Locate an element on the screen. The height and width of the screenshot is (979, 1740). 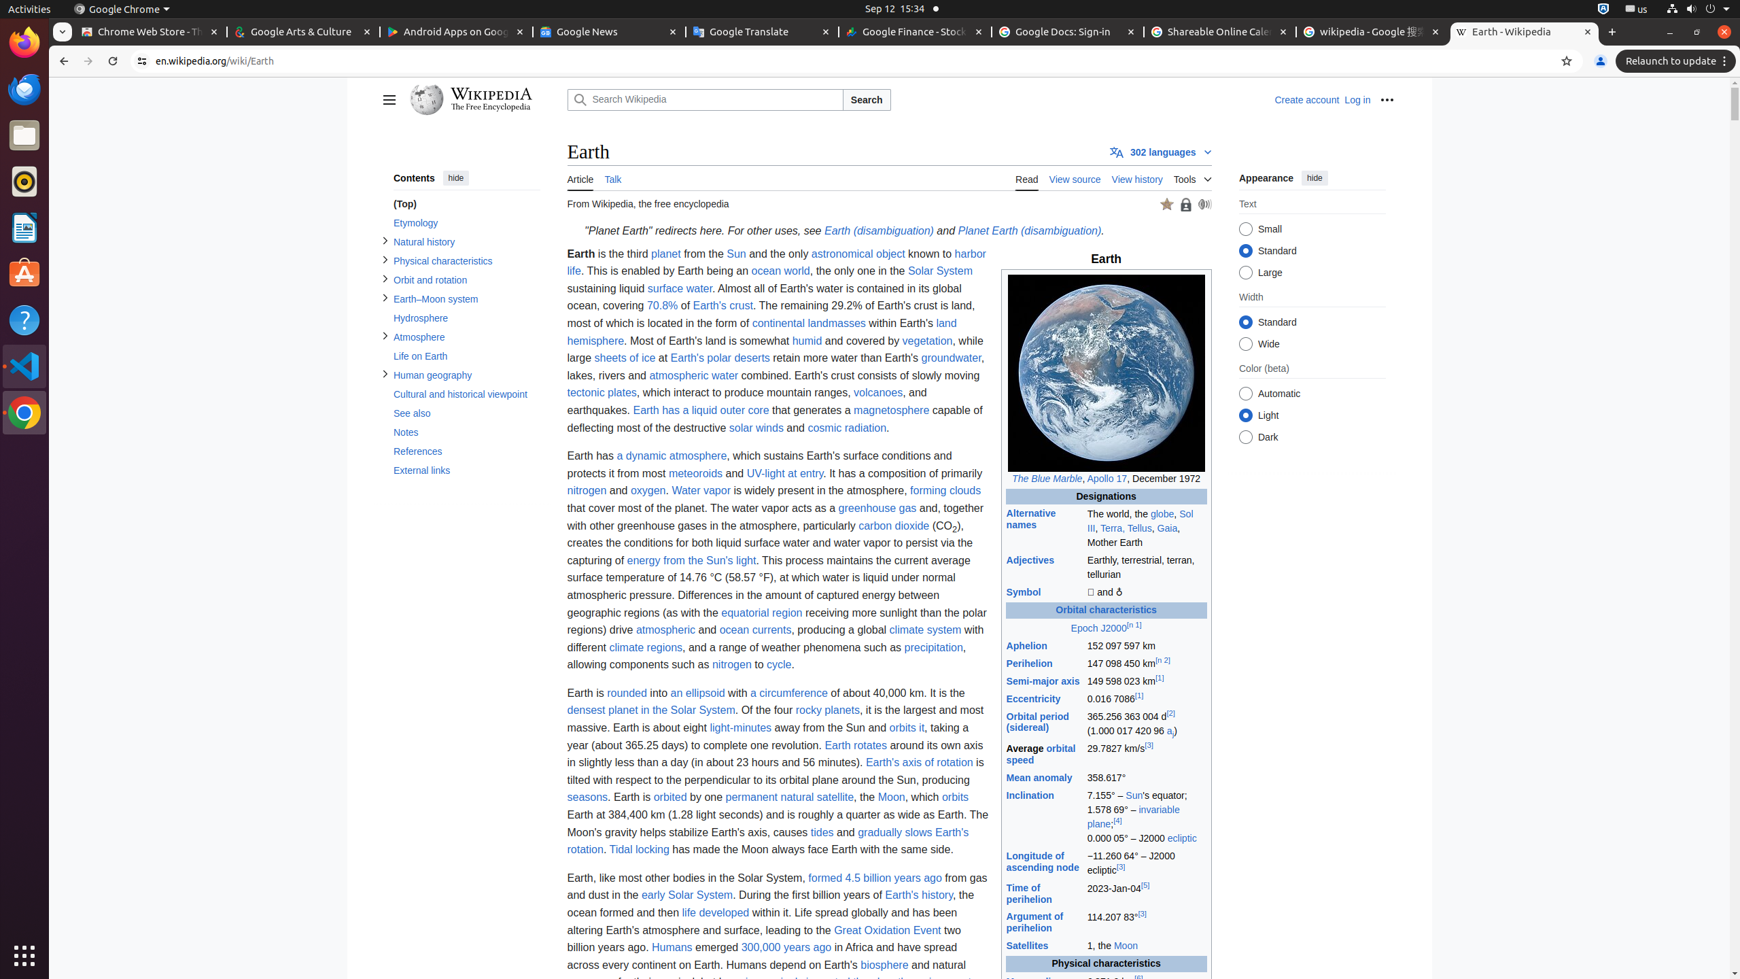
6371.0 km[6] is located at coordinates (1147, 982).